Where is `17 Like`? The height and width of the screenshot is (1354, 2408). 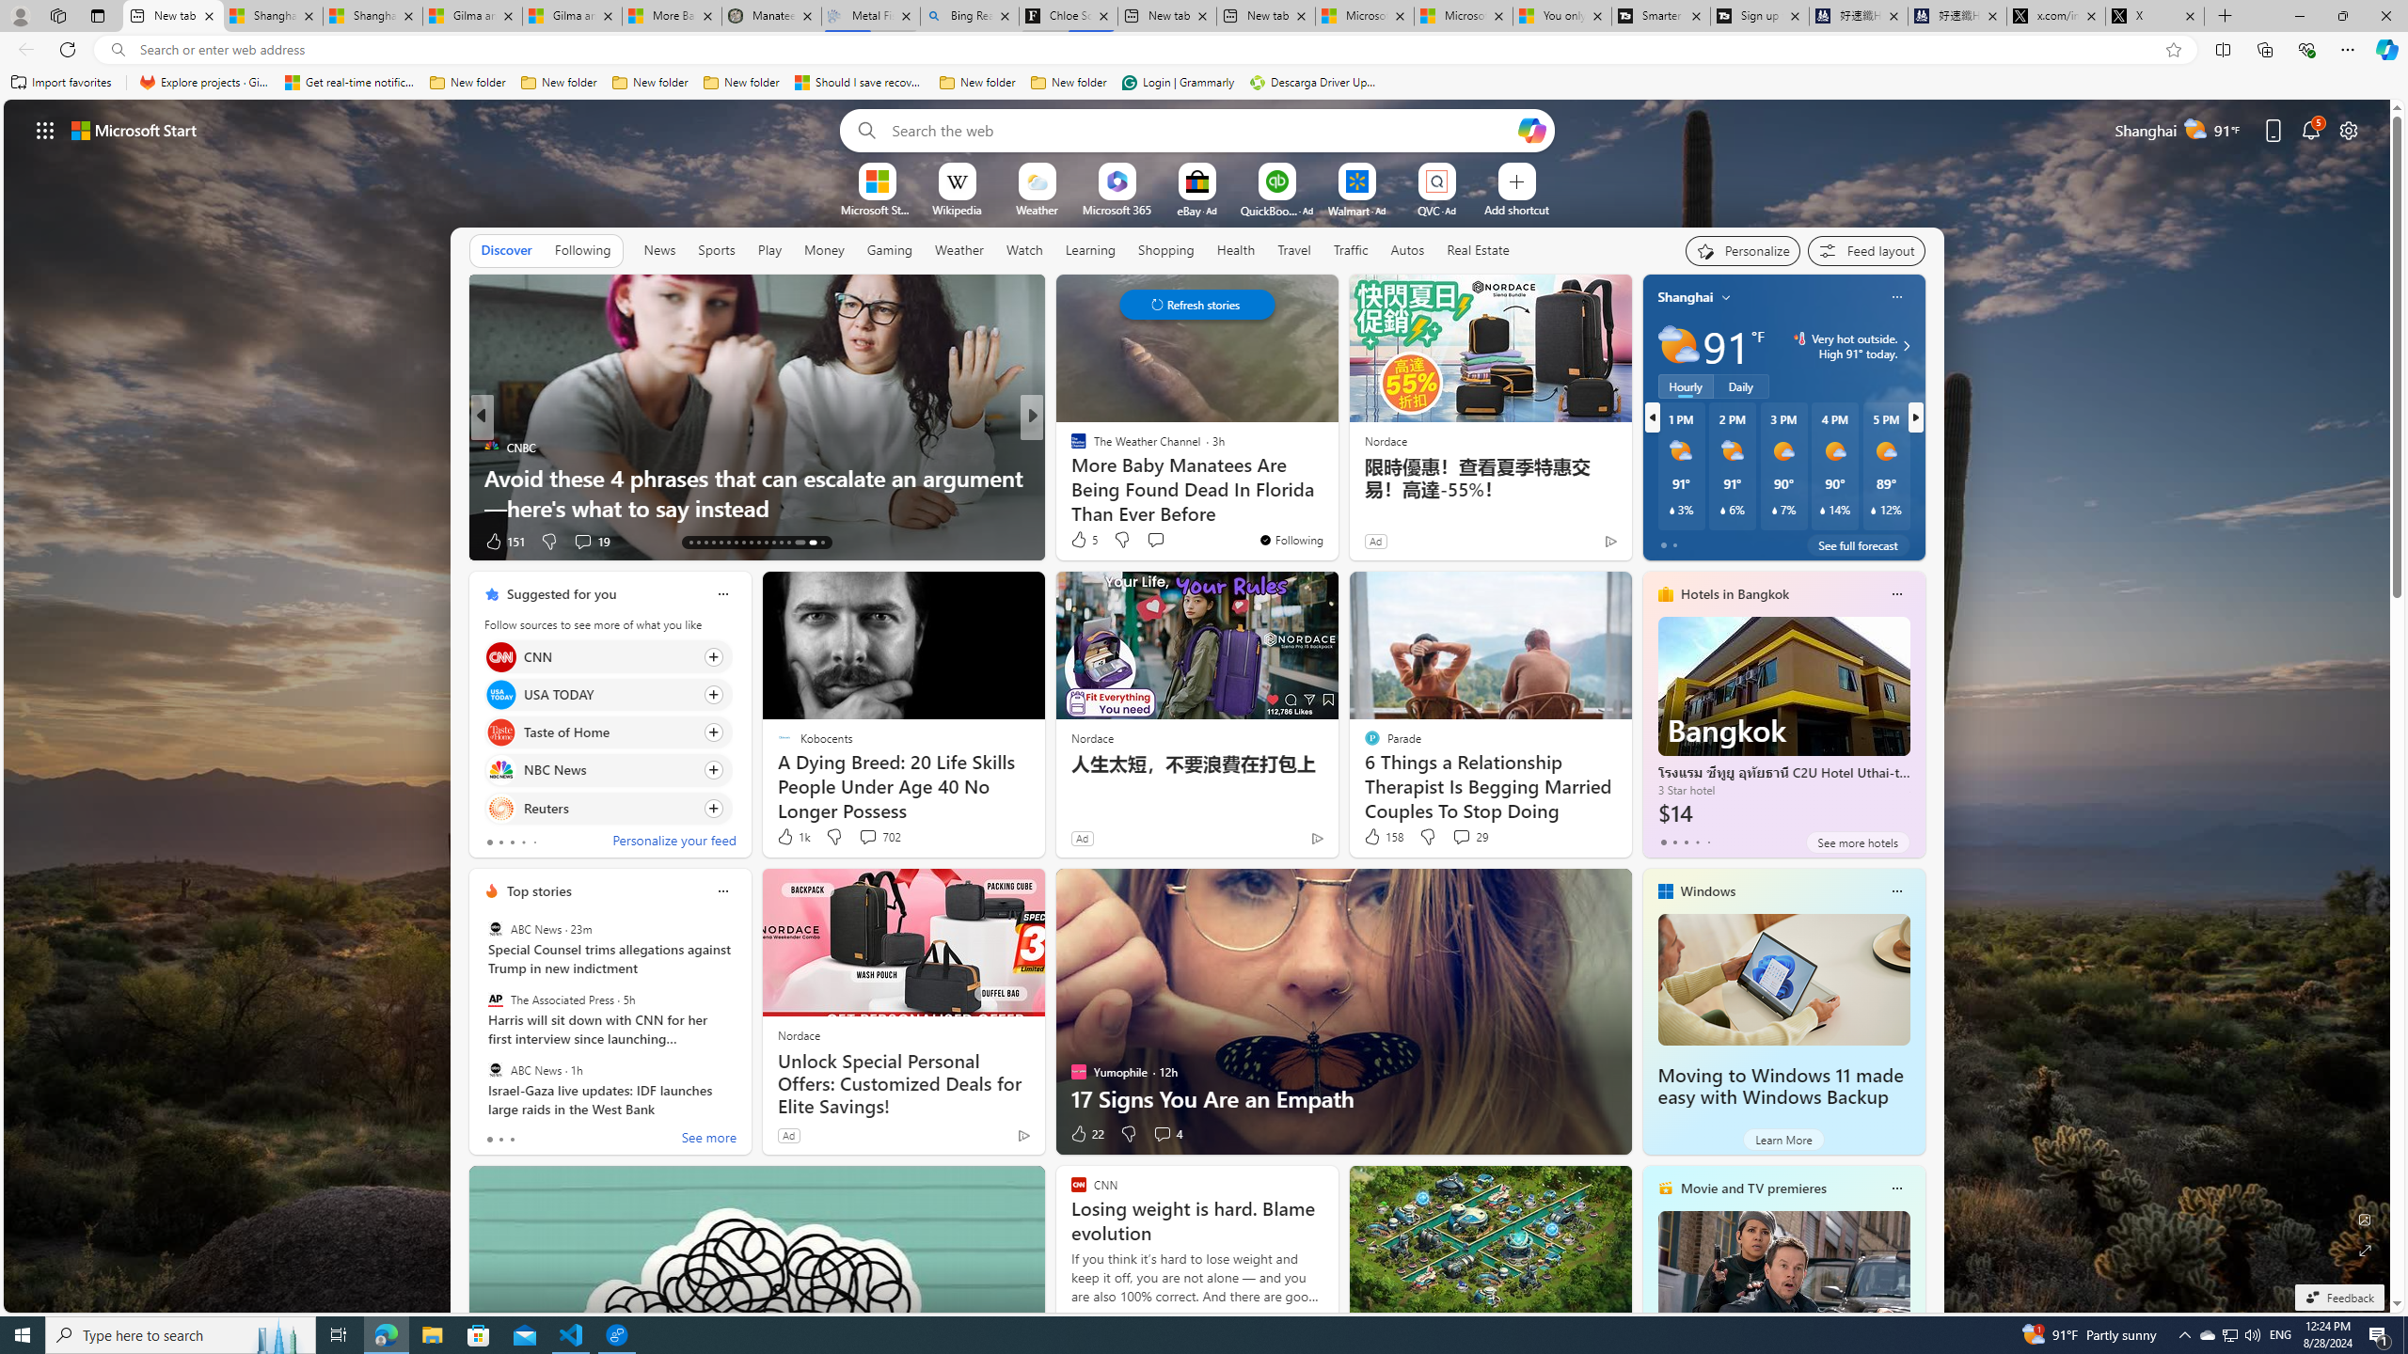
17 Like is located at coordinates (1080, 542).